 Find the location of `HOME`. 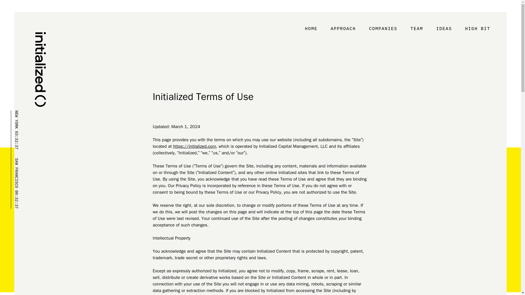

HOME is located at coordinates (311, 29).